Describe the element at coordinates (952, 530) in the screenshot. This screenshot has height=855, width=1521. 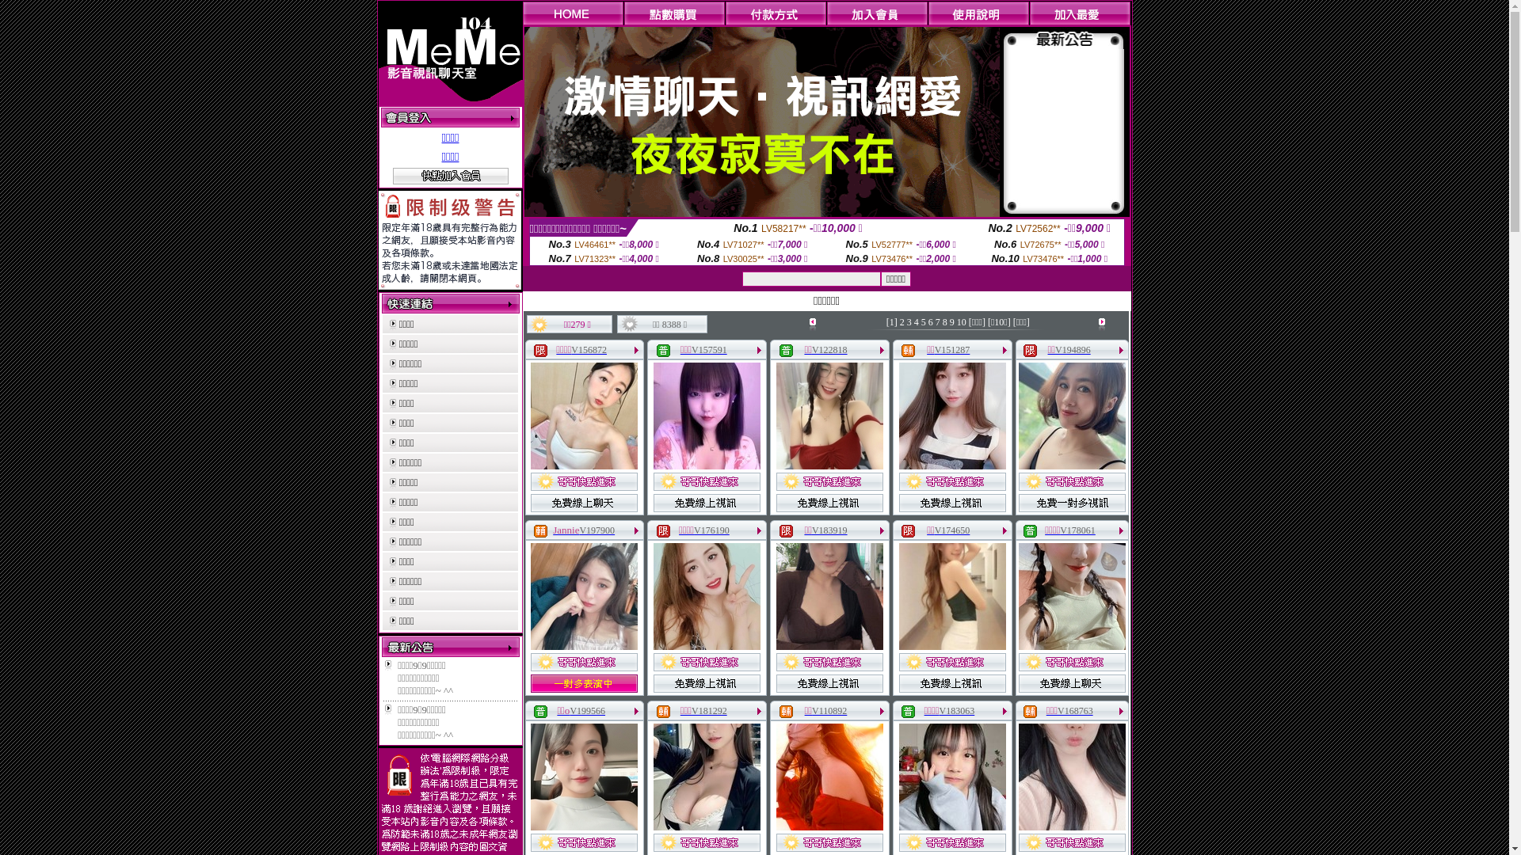
I see `V174650` at that location.